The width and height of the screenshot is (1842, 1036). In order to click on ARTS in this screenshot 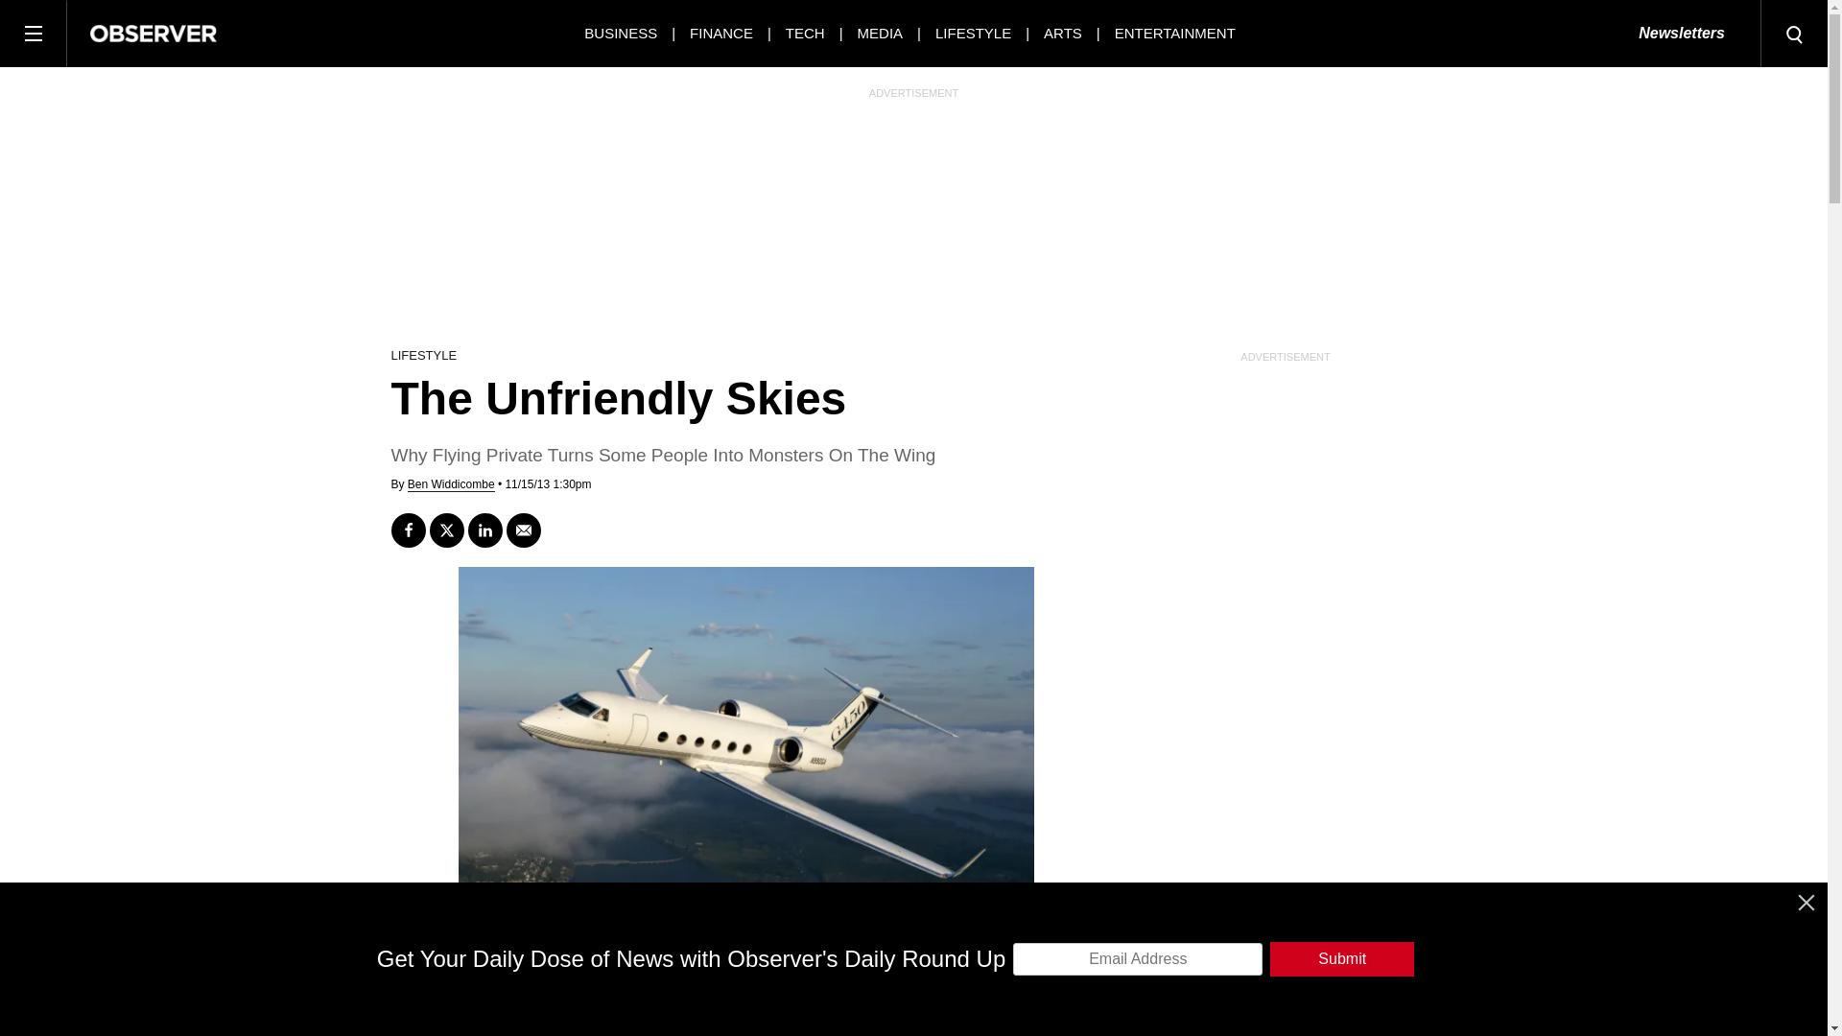, I will do `click(1063, 33)`.